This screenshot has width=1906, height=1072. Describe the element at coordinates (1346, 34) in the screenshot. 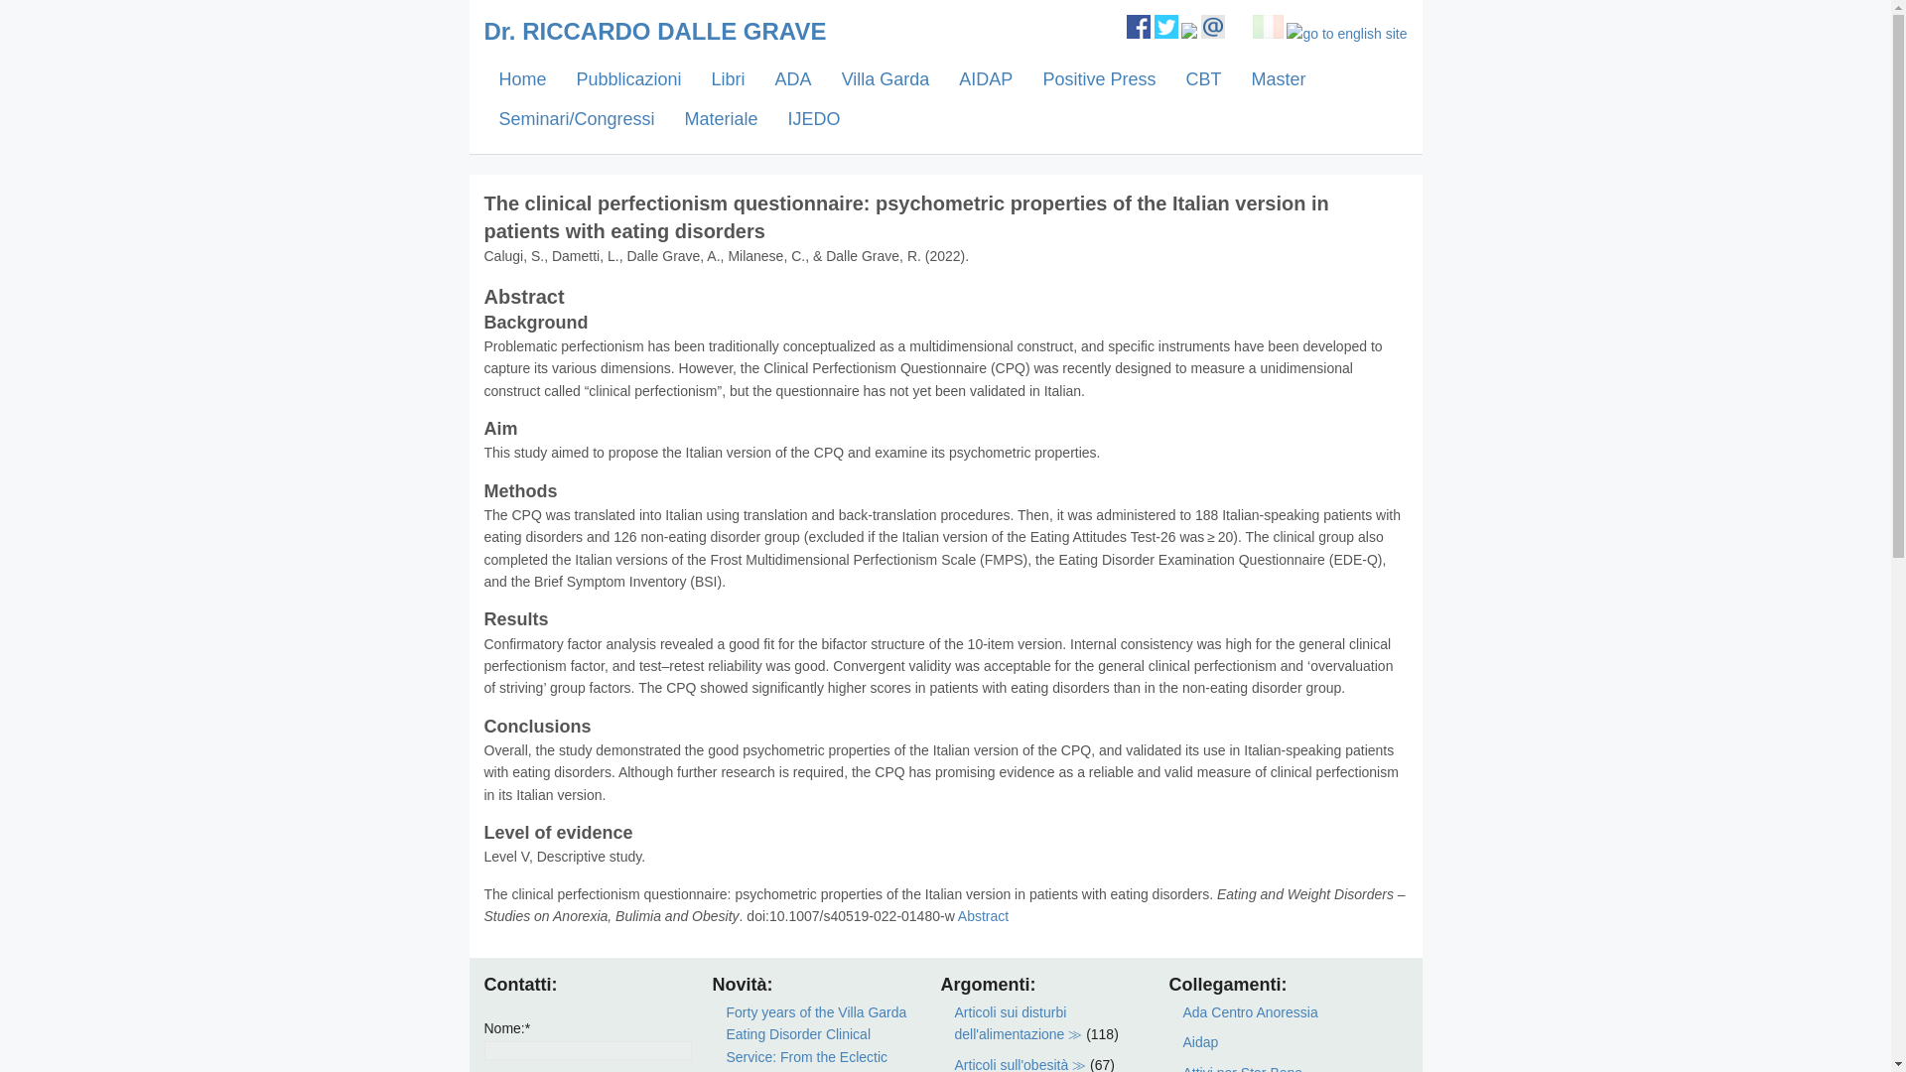

I see `go to english site` at that location.